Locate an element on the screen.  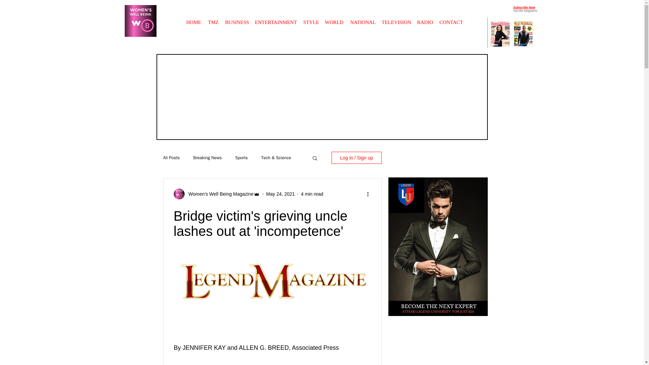
RADIO is located at coordinates (425, 19).